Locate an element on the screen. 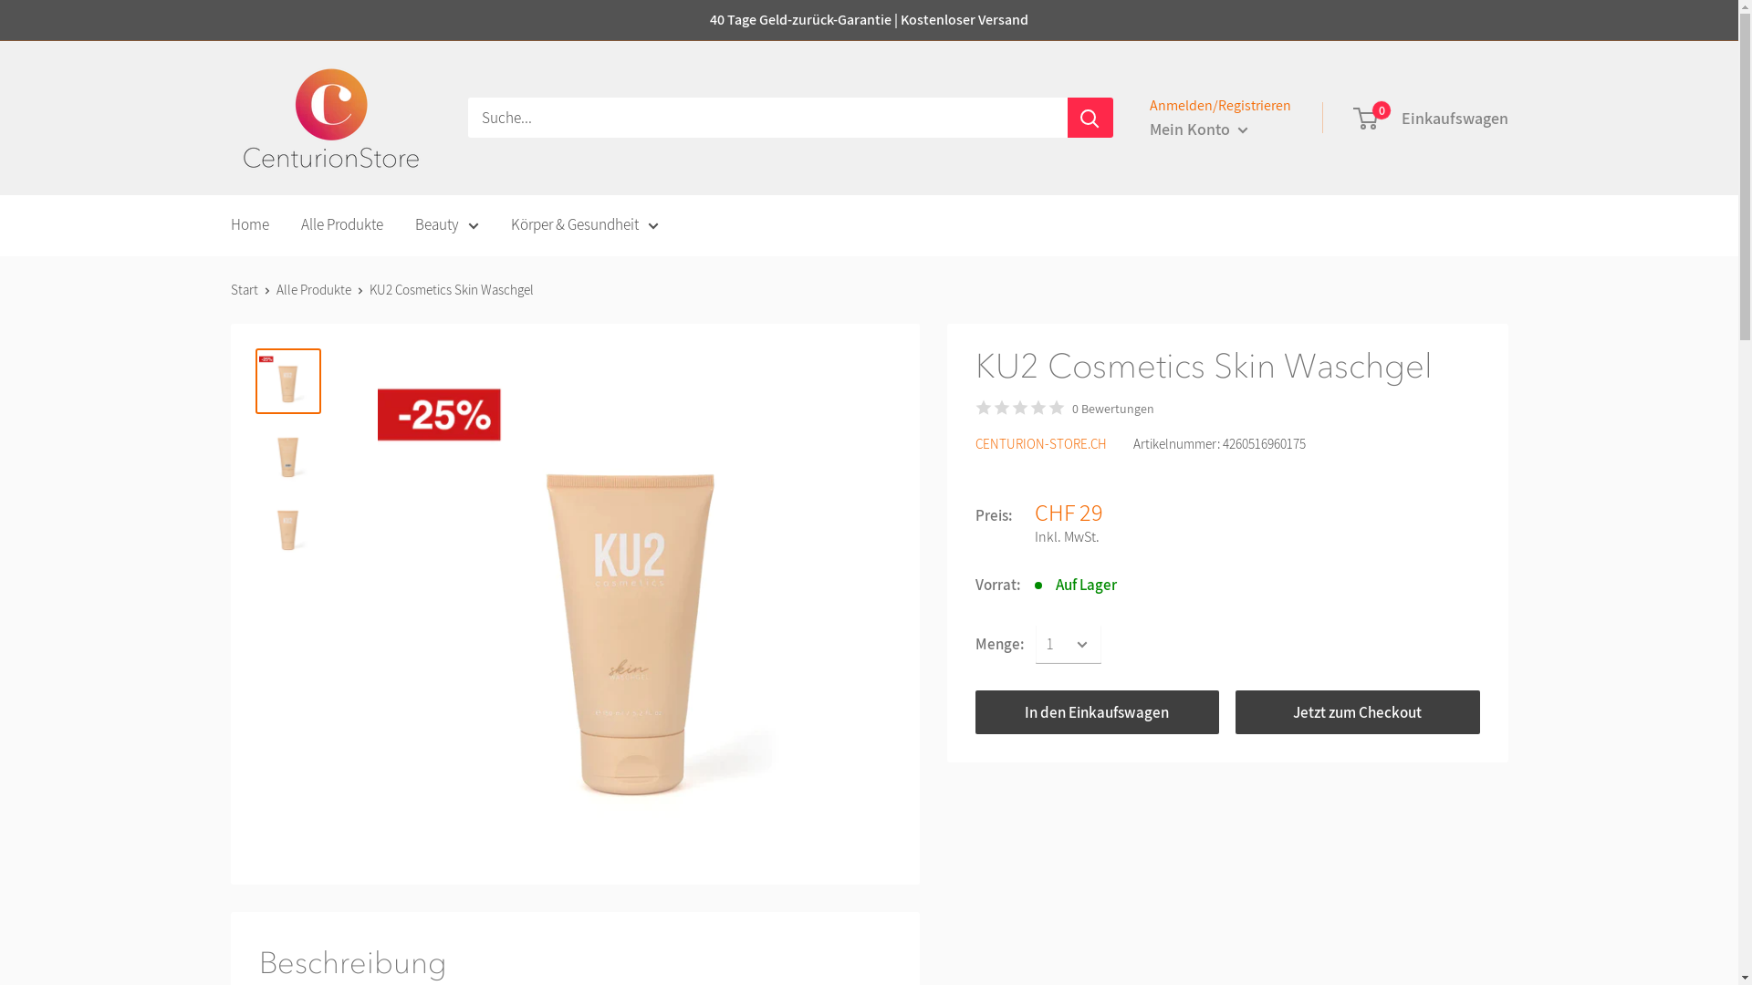  Alle Produkte is located at coordinates (313, 290).